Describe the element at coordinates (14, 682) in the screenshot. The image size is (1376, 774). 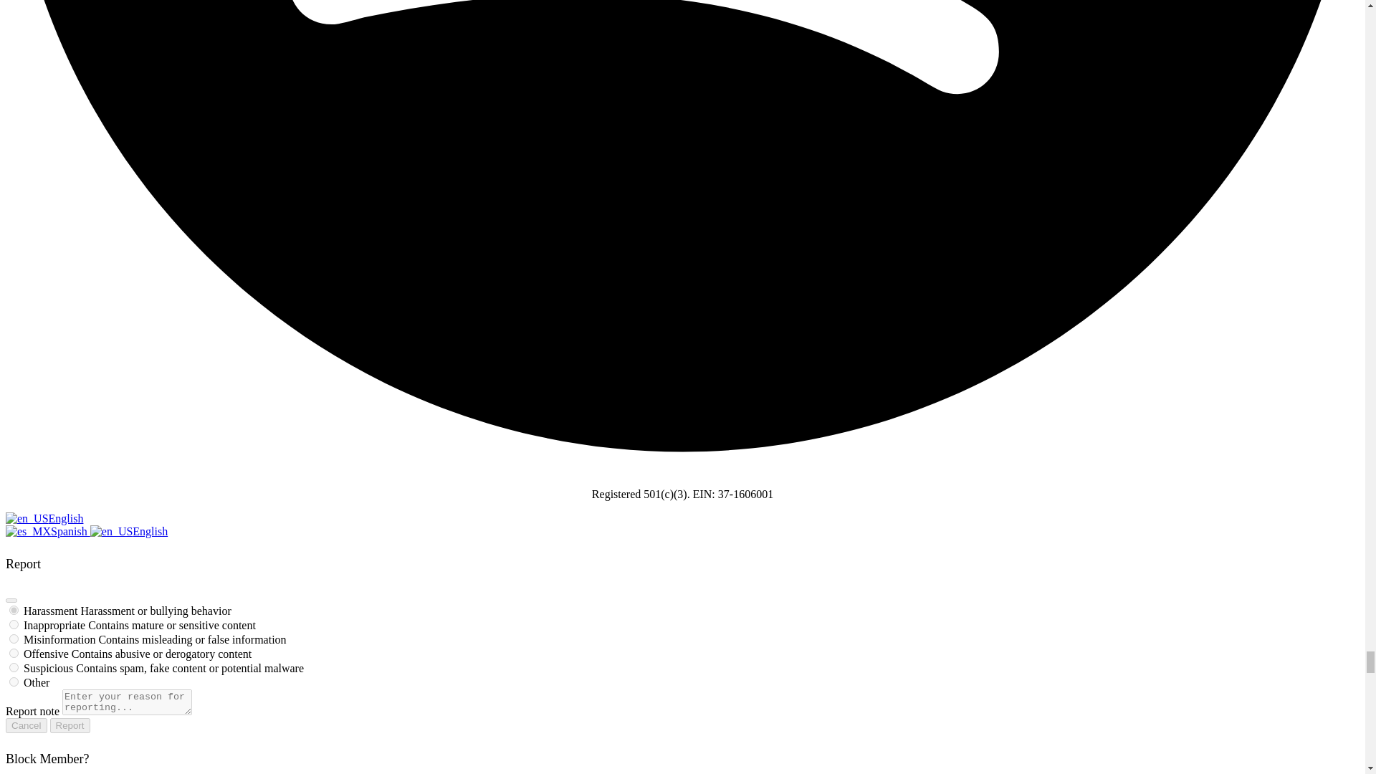
I see `other` at that location.